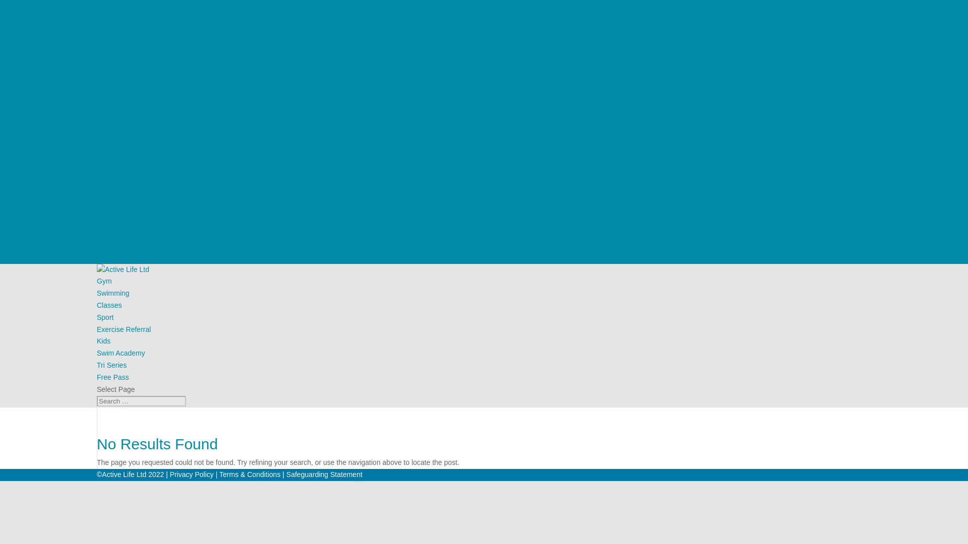  I want to click on Book Now, so click(113, 161).